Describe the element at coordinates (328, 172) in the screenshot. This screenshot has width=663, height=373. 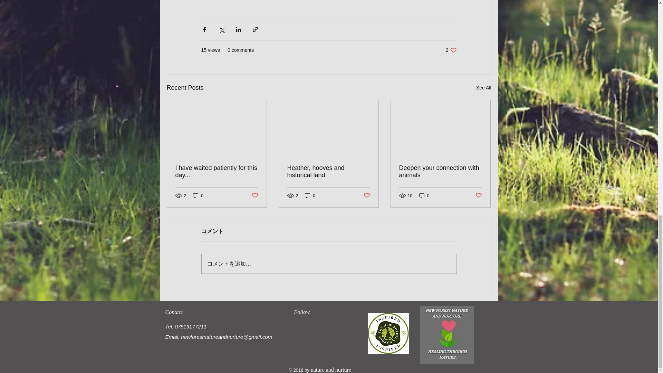
I see `Post not marked as liked` at that location.